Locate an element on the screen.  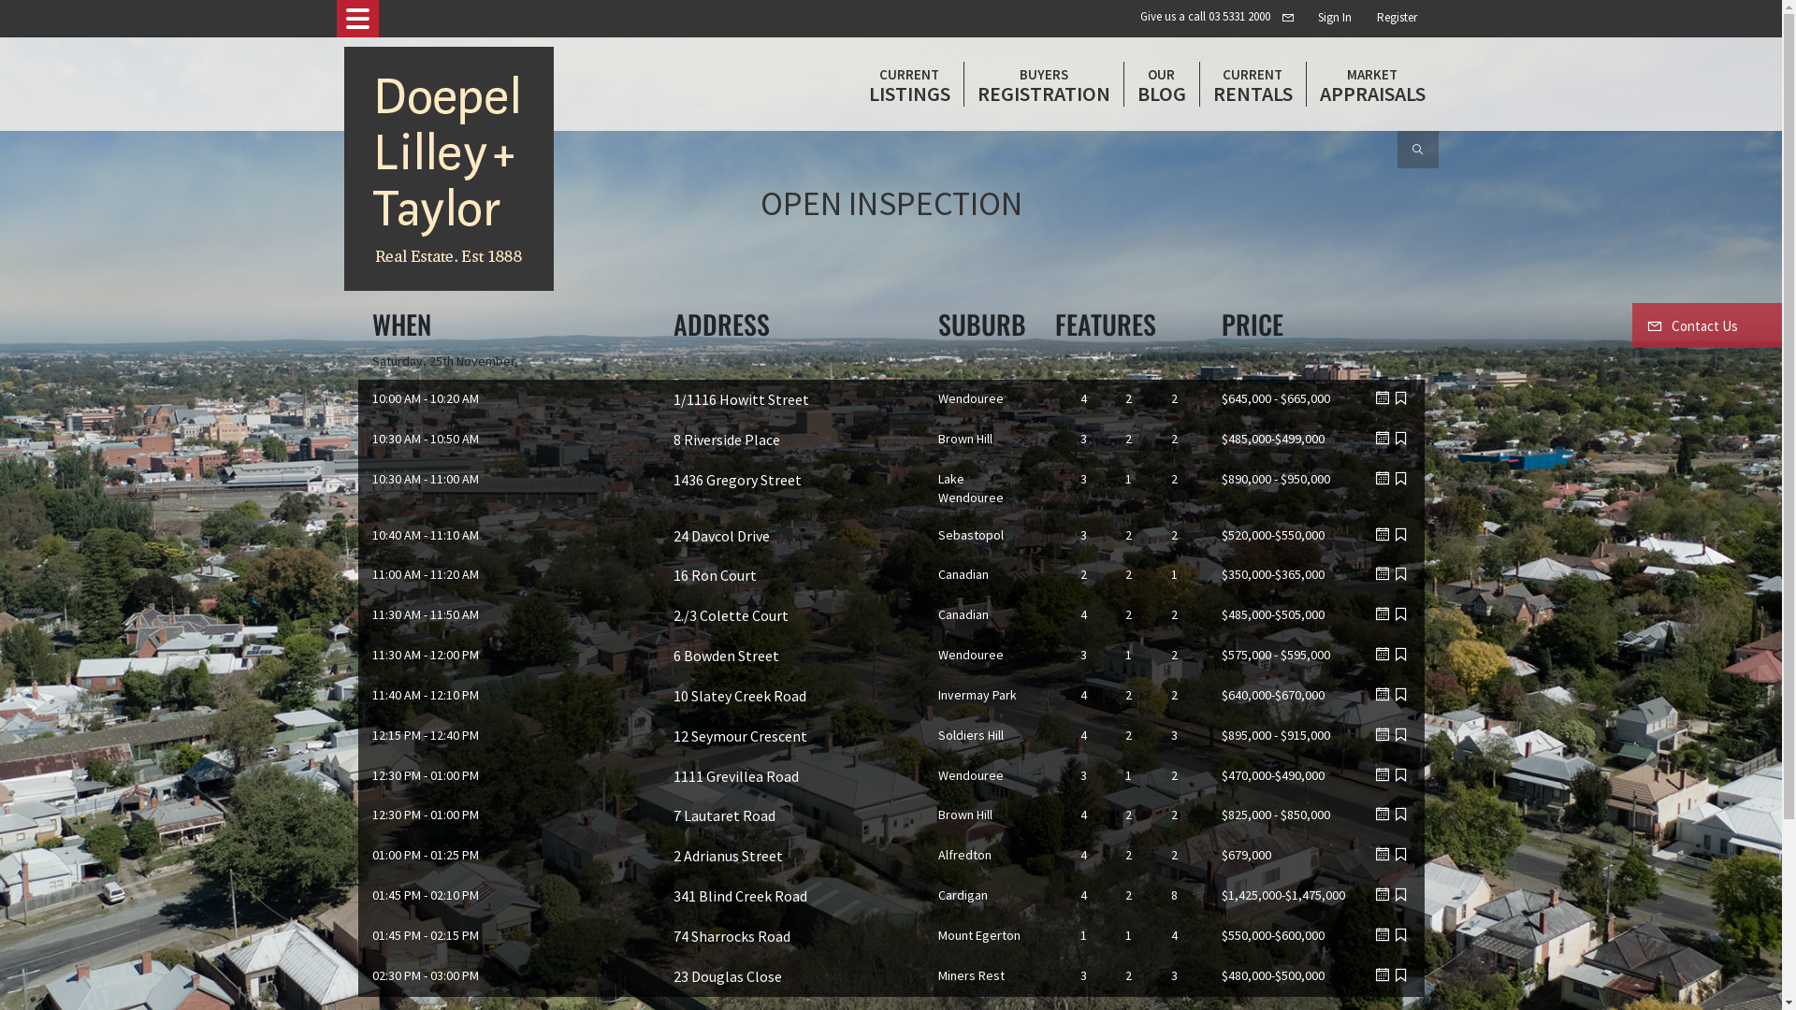
Add to Calendar is located at coordinates (1383, 735).